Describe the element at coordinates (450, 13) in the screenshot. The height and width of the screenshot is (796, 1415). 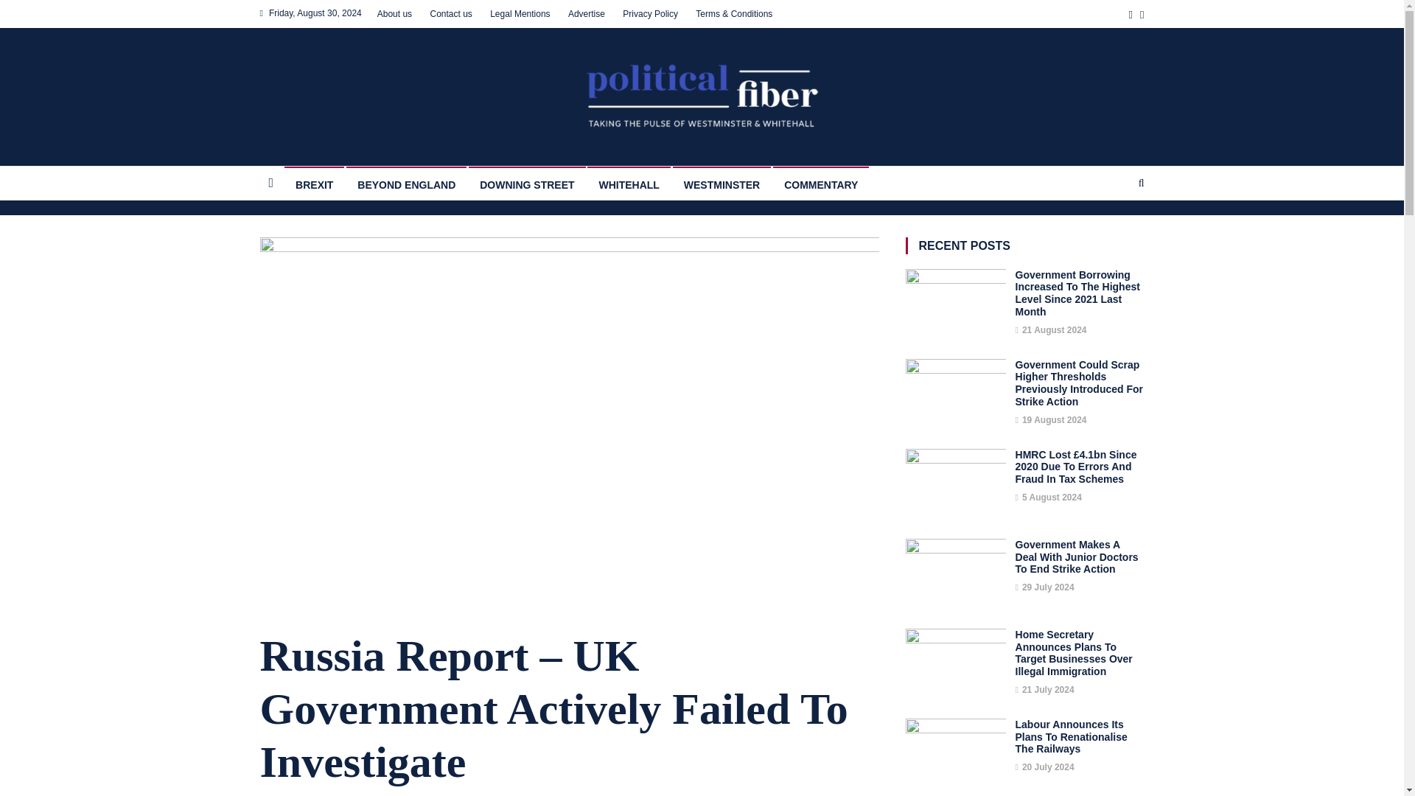
I see `Contact us` at that location.